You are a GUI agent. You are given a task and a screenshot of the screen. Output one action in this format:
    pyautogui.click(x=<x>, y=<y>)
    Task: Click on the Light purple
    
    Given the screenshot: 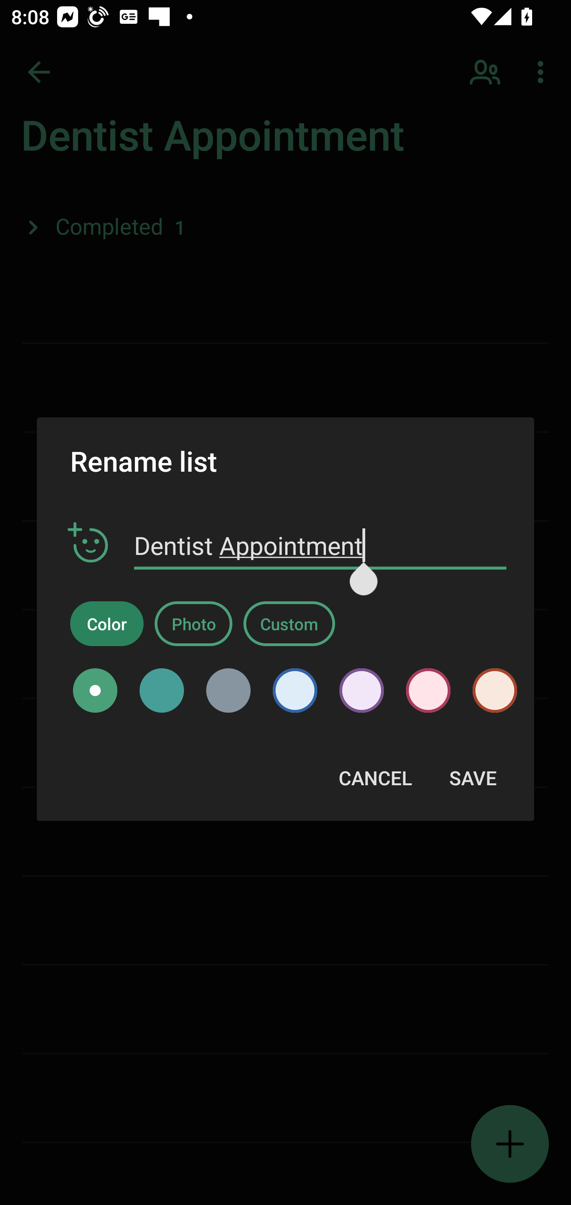 What is the action you would take?
    pyautogui.click(x=362, y=690)
    